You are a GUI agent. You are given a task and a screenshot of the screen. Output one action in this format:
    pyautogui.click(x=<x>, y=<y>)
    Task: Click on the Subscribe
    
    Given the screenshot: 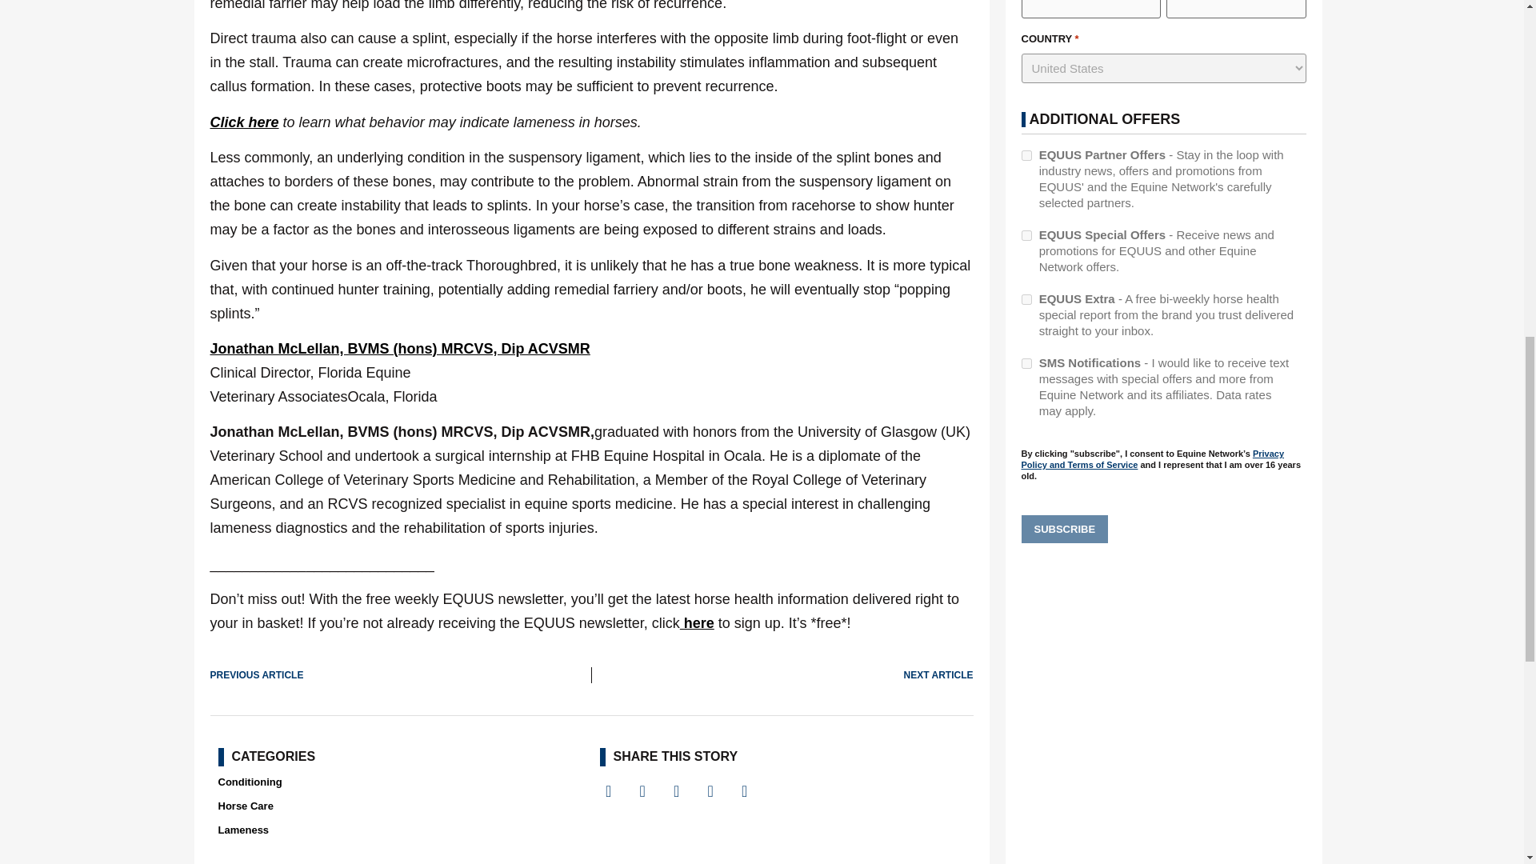 What is the action you would take?
    pyautogui.click(x=1064, y=530)
    